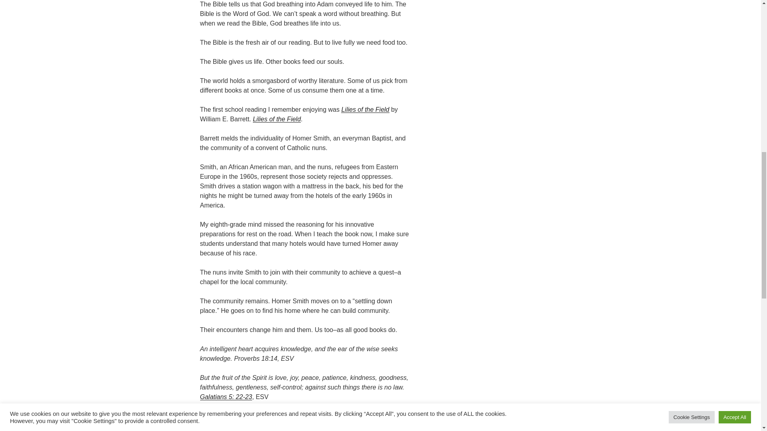 Image resolution: width=767 pixels, height=431 pixels. What do you see at coordinates (365, 109) in the screenshot?
I see `Lilies of the Field` at bounding box center [365, 109].